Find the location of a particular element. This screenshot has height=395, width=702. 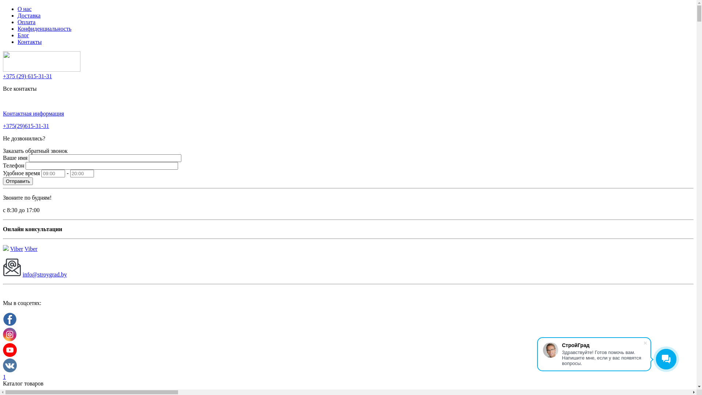

+375(29)615-31-31 is located at coordinates (26, 126).